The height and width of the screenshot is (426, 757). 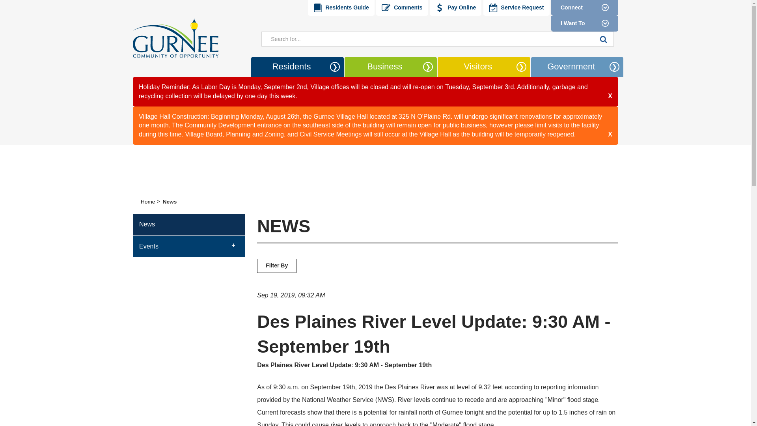 What do you see at coordinates (402, 8) in the screenshot?
I see `Comments` at bounding box center [402, 8].